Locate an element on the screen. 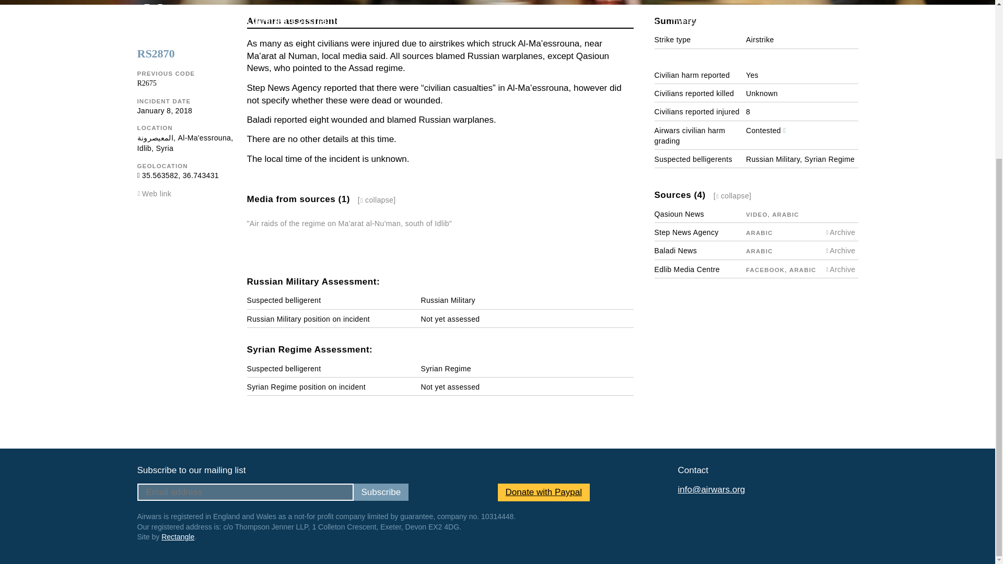  Web link is located at coordinates (157, 193).